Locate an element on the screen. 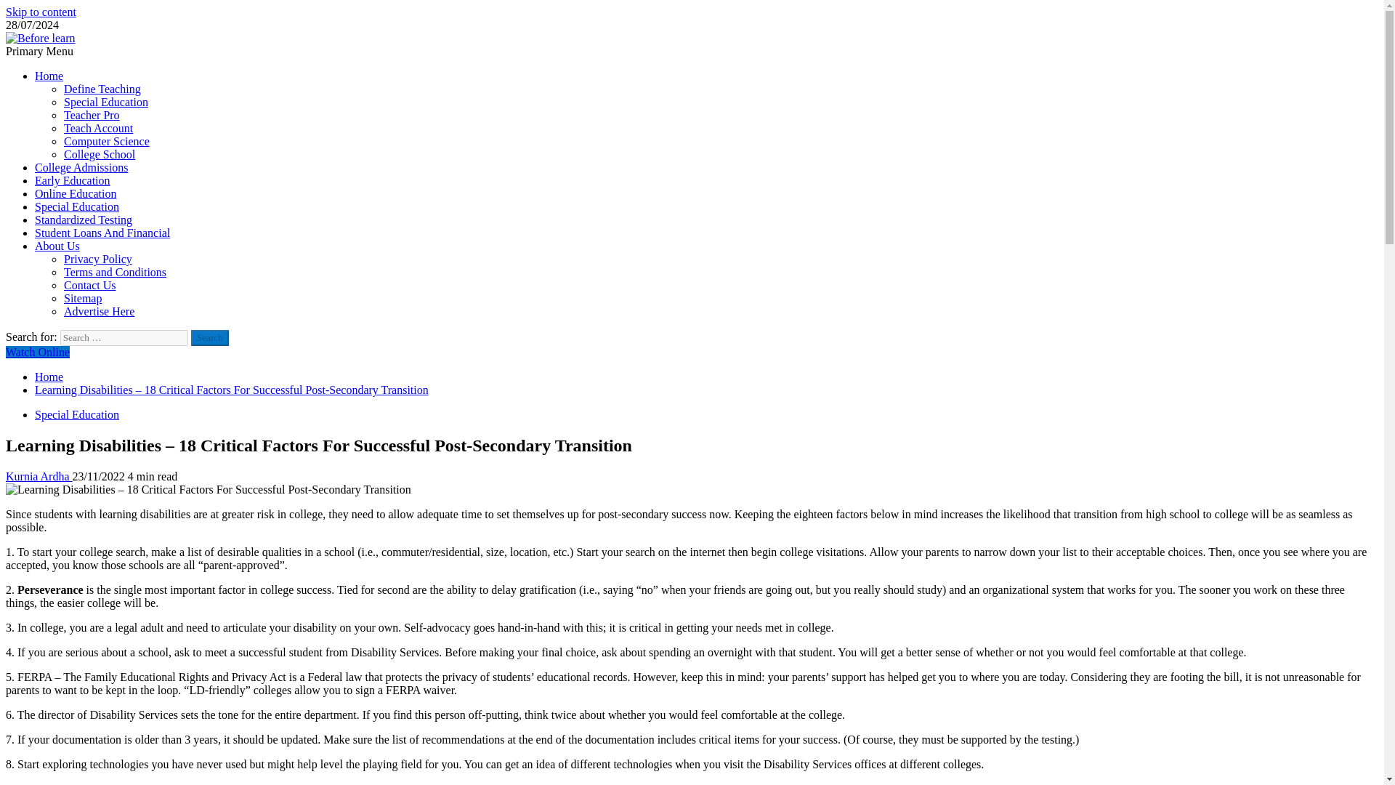 This screenshot has width=1395, height=785. College Admissions is located at coordinates (81, 167).